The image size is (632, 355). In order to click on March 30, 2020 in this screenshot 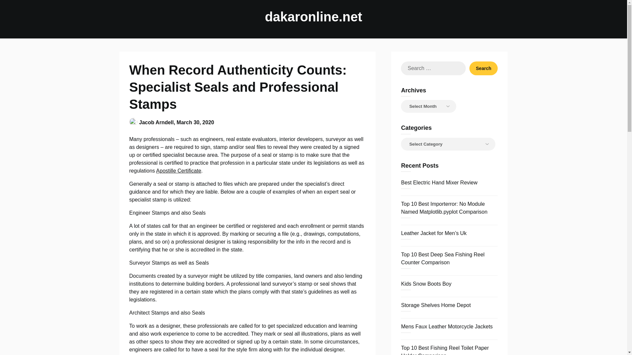, I will do `click(196, 122)`.